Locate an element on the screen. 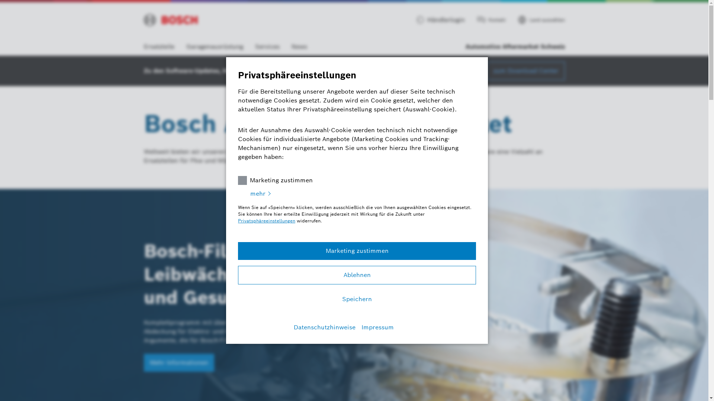 This screenshot has width=714, height=401. Kontakt is located at coordinates (491, 20).